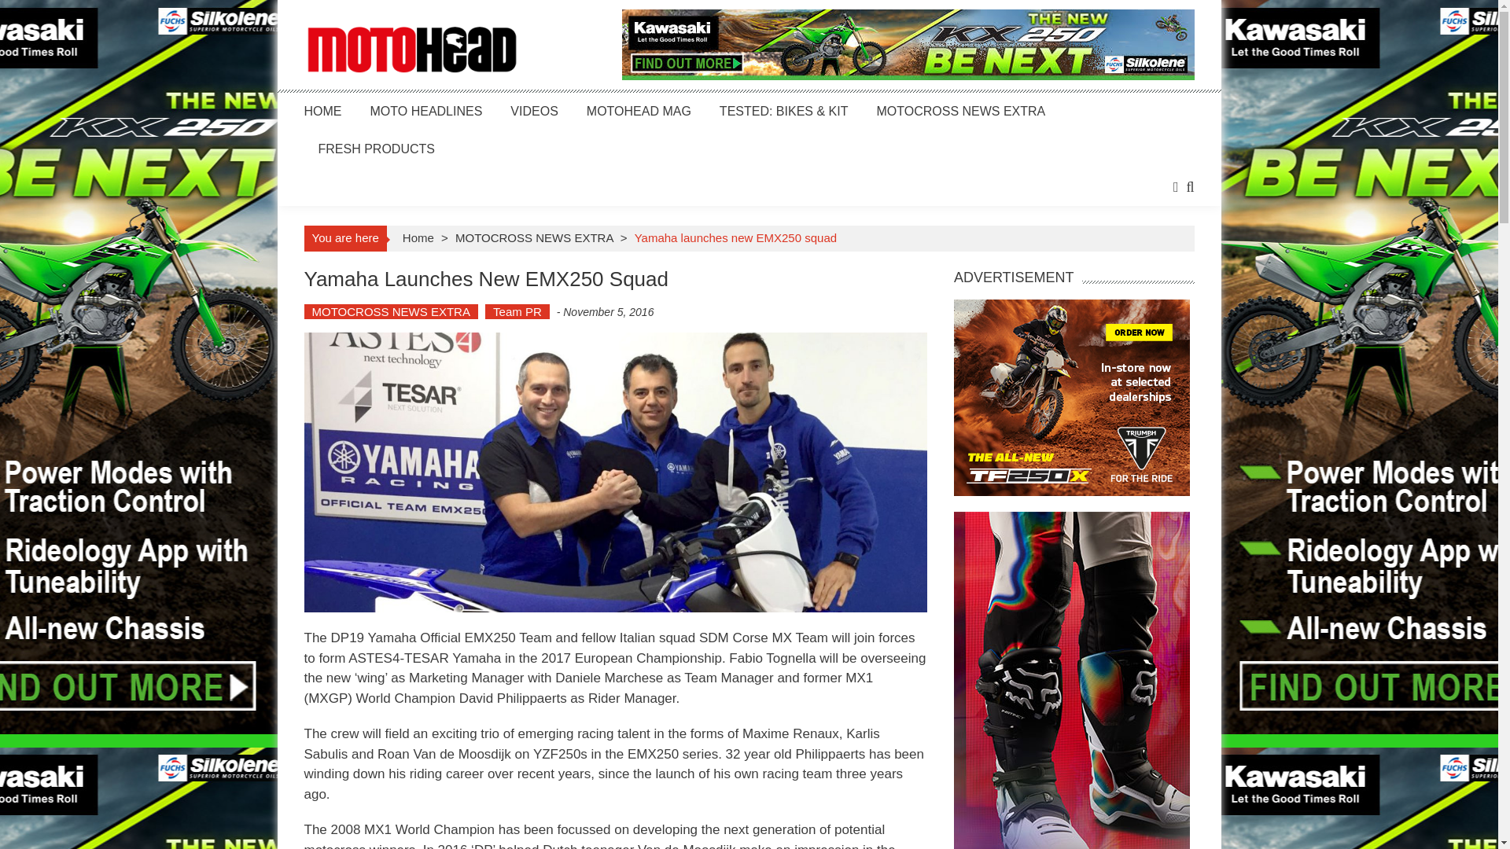  What do you see at coordinates (533, 111) in the screenshot?
I see `VIDEOS` at bounding box center [533, 111].